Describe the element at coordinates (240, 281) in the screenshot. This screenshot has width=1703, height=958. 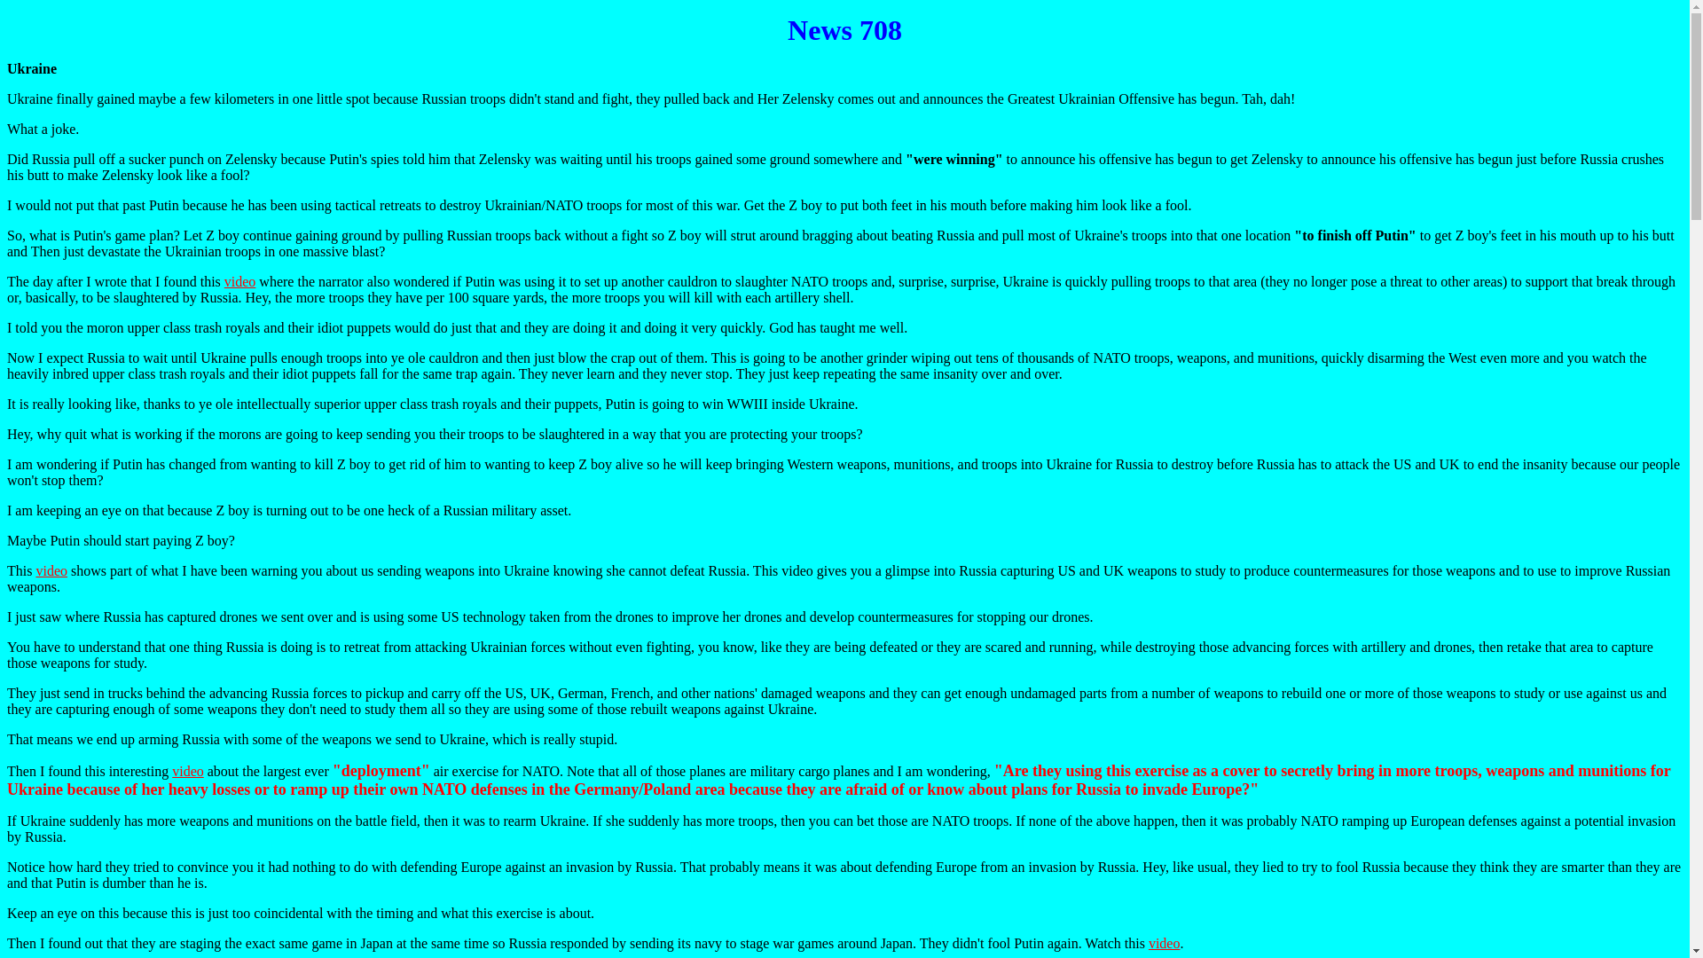
I see `video` at that location.